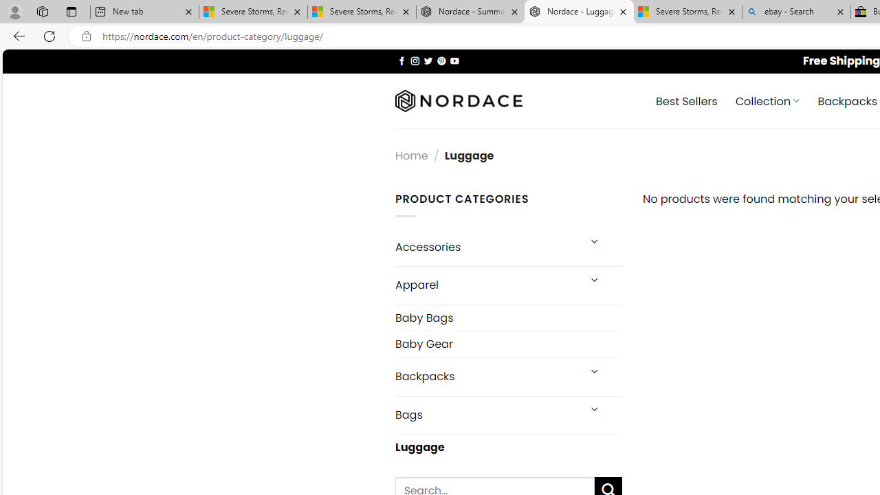 Image resolution: width=880 pixels, height=495 pixels. What do you see at coordinates (42, 11) in the screenshot?
I see `Workspaces` at bounding box center [42, 11].